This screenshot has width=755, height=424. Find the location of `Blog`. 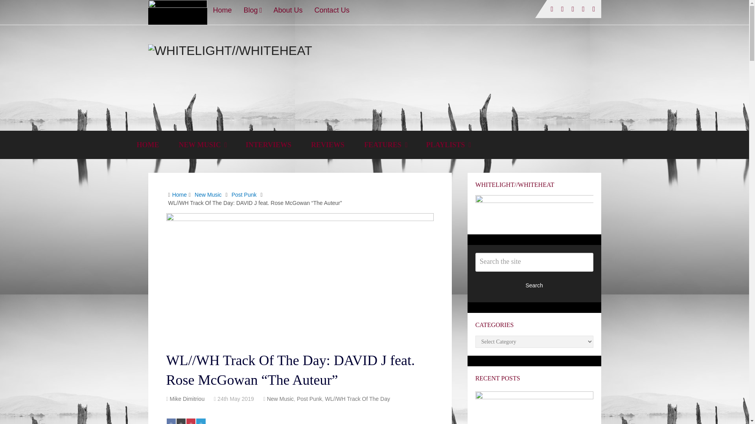

Blog is located at coordinates (252, 10).